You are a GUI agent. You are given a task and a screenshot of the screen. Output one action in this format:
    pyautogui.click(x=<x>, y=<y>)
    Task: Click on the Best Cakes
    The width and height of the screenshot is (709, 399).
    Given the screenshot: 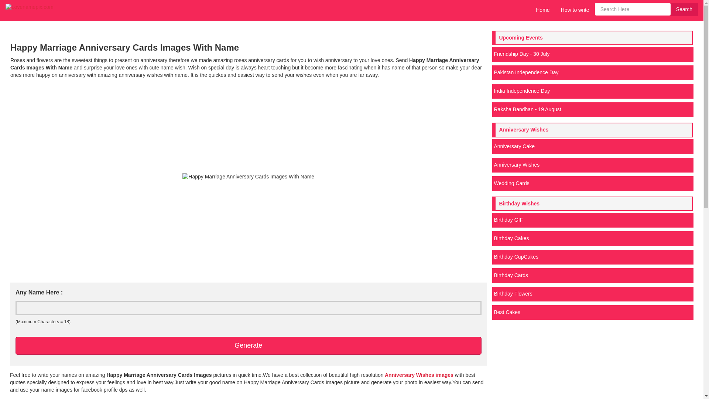 What is the action you would take?
    pyautogui.click(x=592, y=313)
    